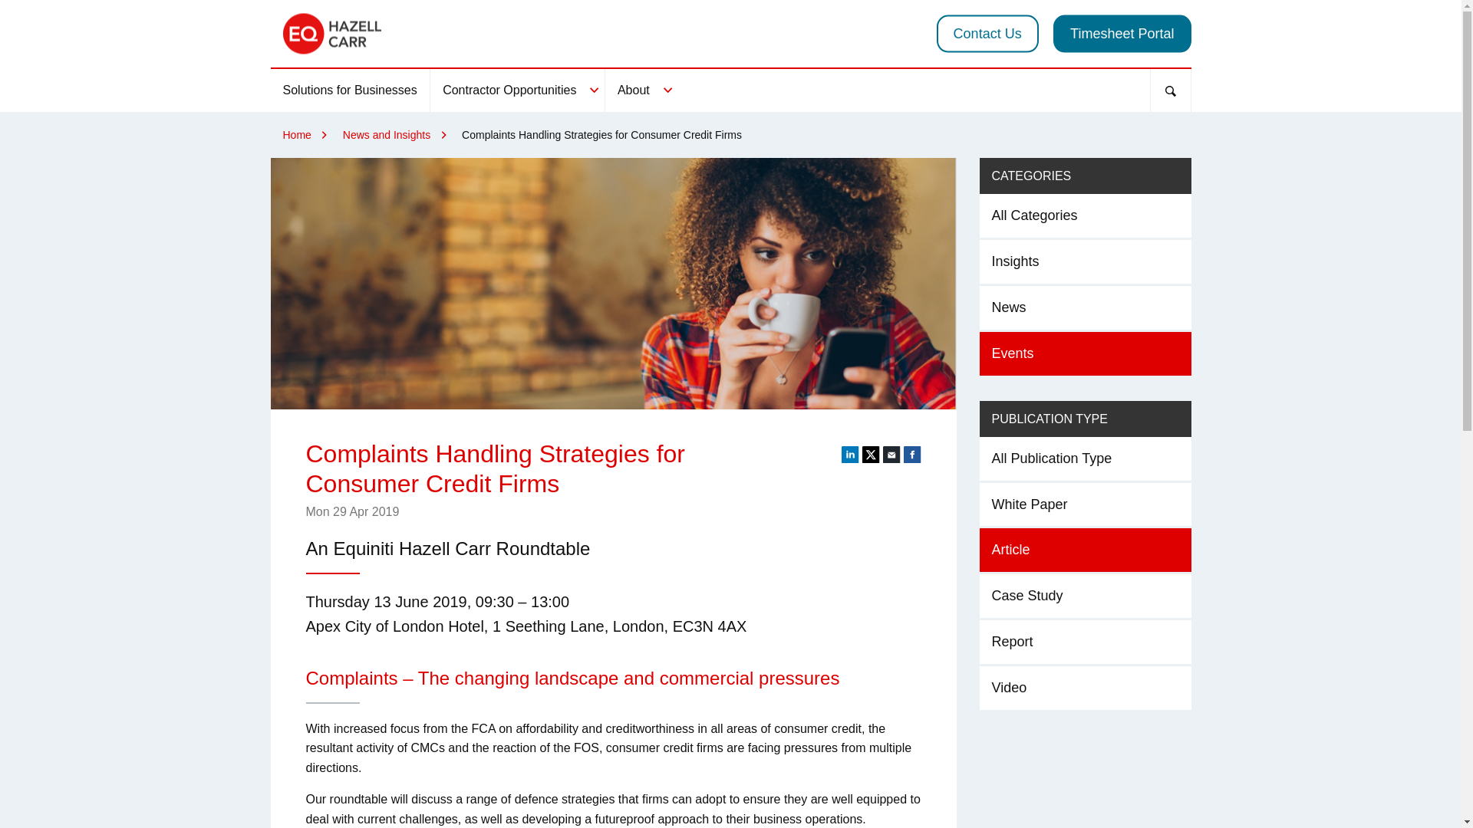 The image size is (1473, 828). Describe the element at coordinates (298, 135) in the screenshot. I see `Home` at that location.